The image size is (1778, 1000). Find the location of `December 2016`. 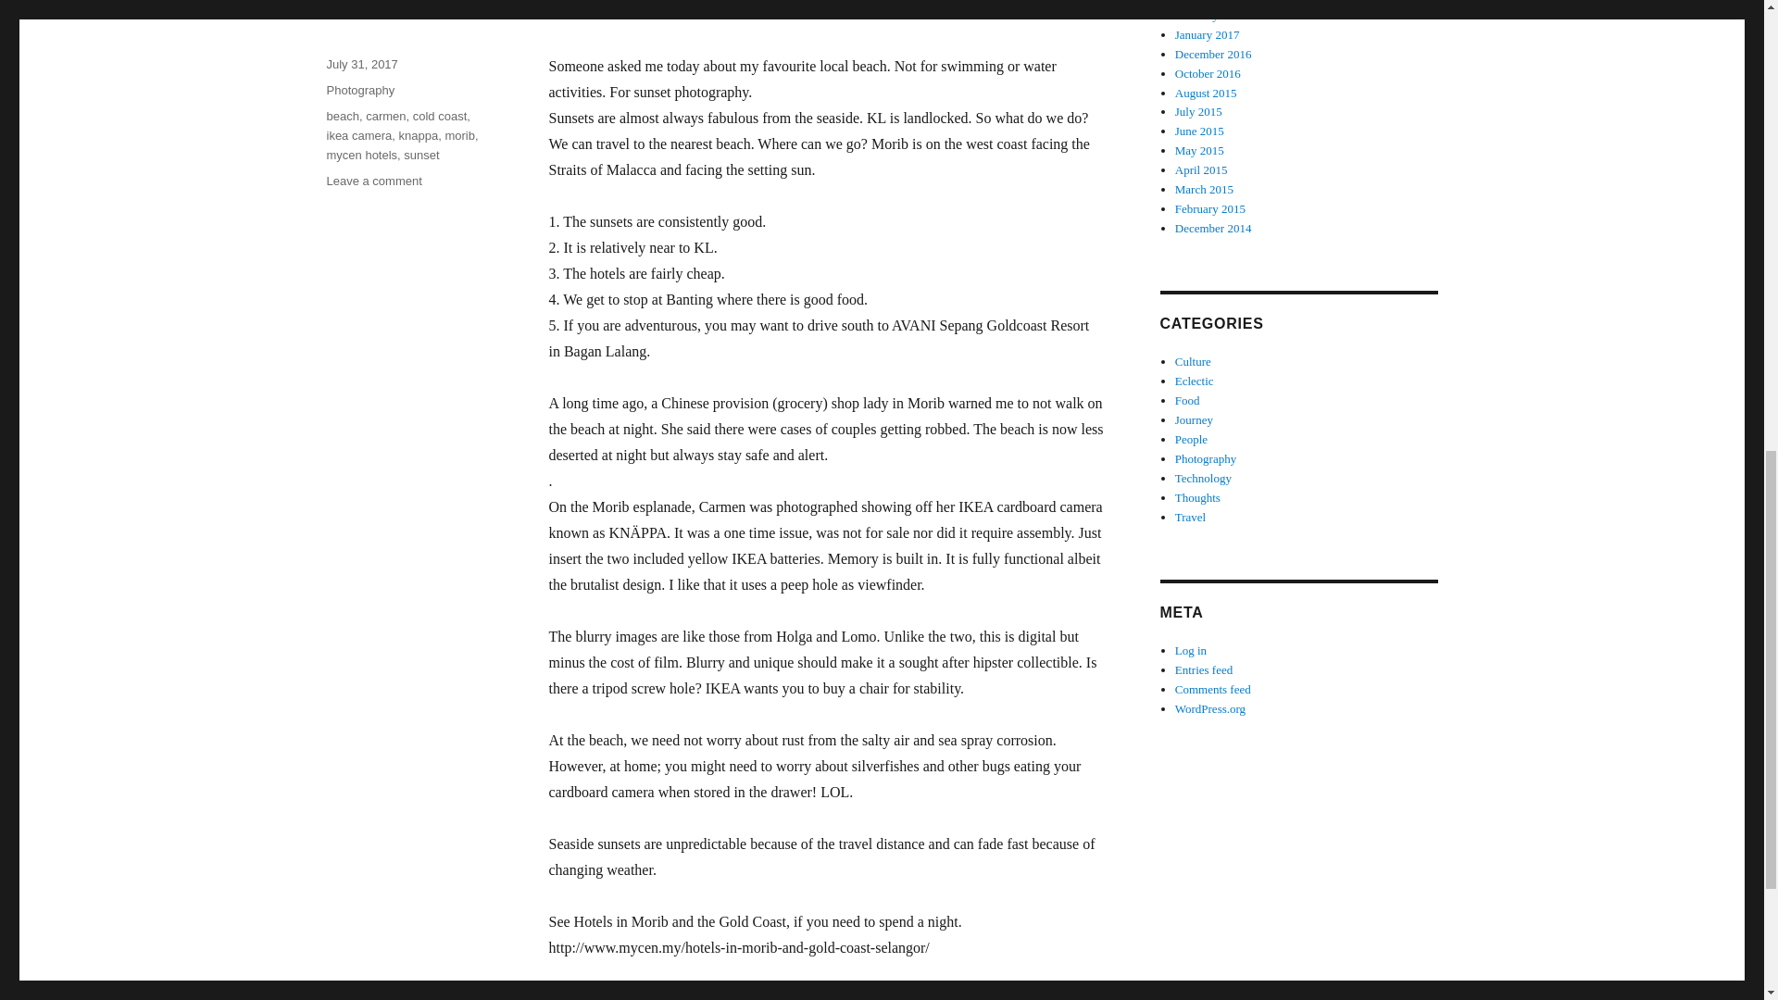

December 2016 is located at coordinates (1213, 54).